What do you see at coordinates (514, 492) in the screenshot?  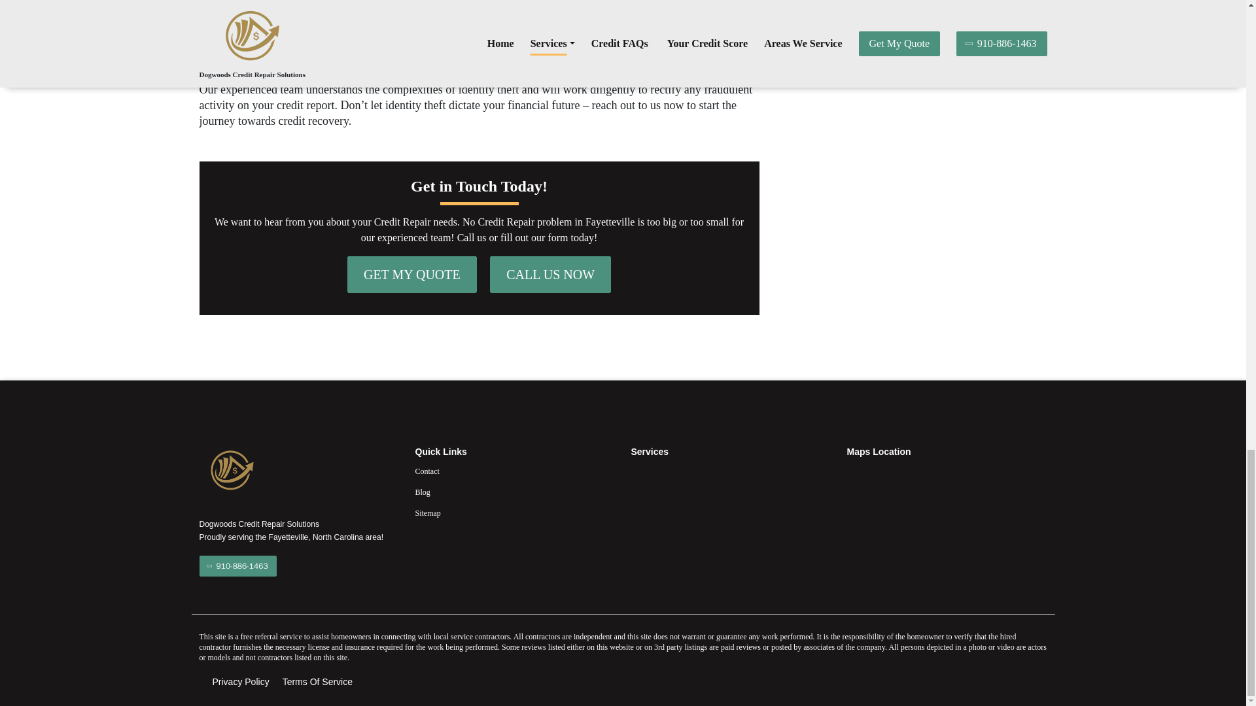 I see `Blog` at bounding box center [514, 492].